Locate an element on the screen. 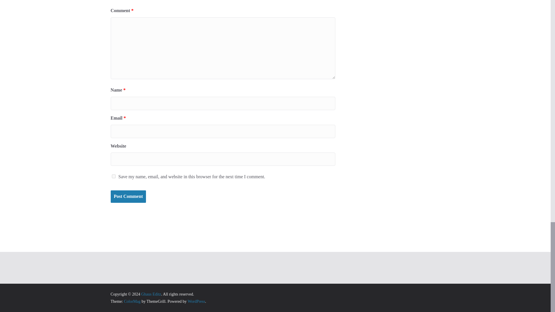 This screenshot has height=312, width=555. yes is located at coordinates (113, 176).